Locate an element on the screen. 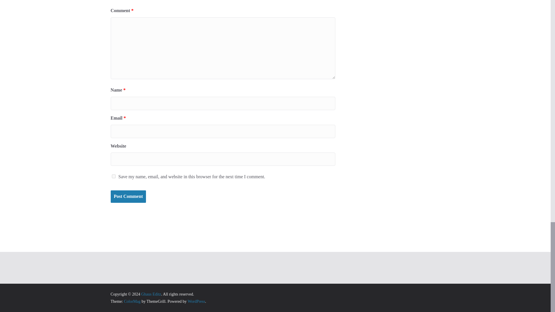 This screenshot has height=312, width=555. yes is located at coordinates (113, 176).